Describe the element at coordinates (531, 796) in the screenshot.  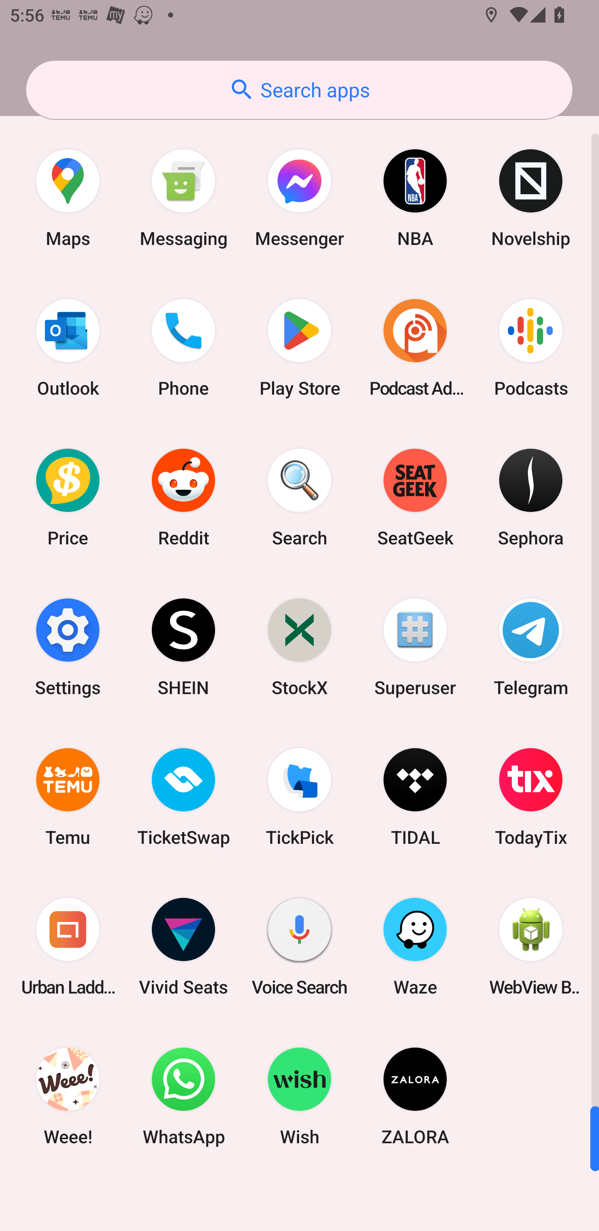
I see `TodayTix` at that location.